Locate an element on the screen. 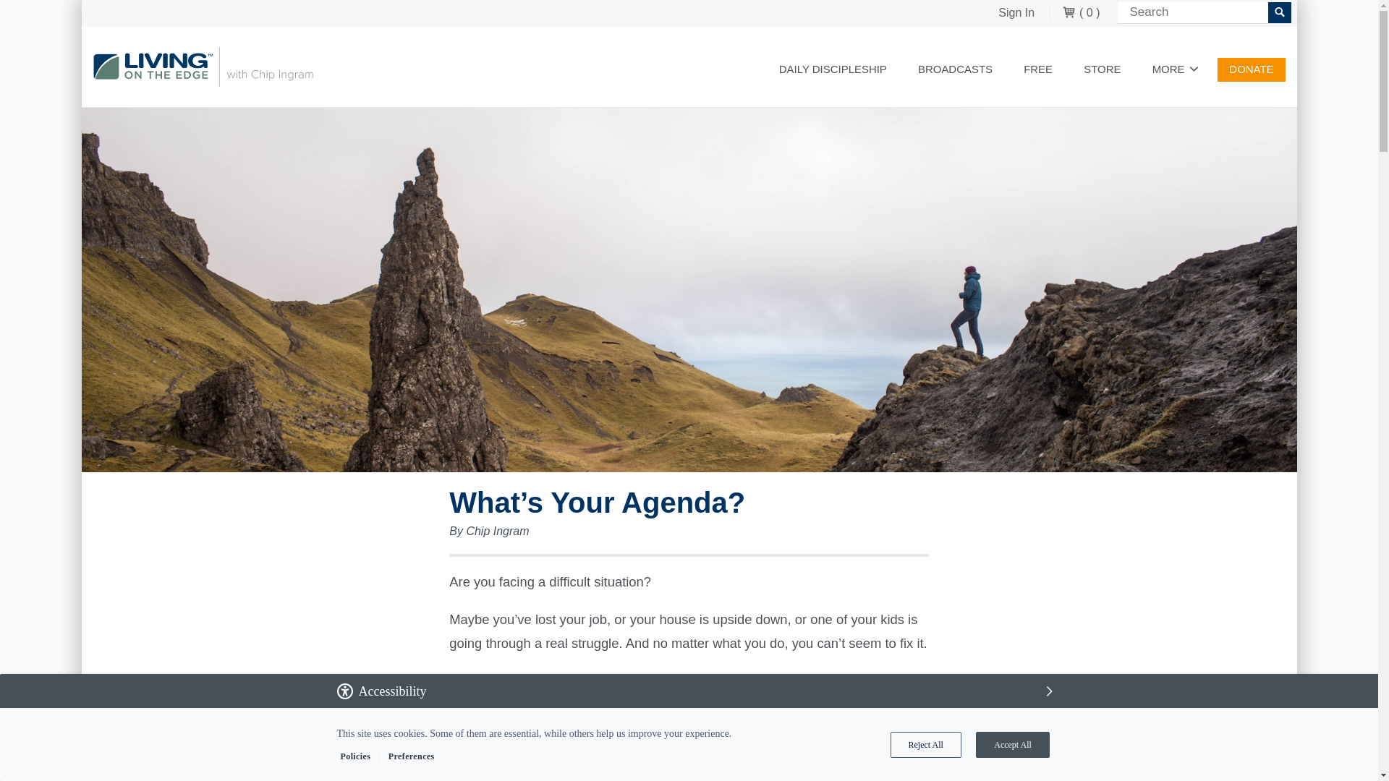 This screenshot has width=1389, height=781. MORE is located at coordinates (1175, 69).